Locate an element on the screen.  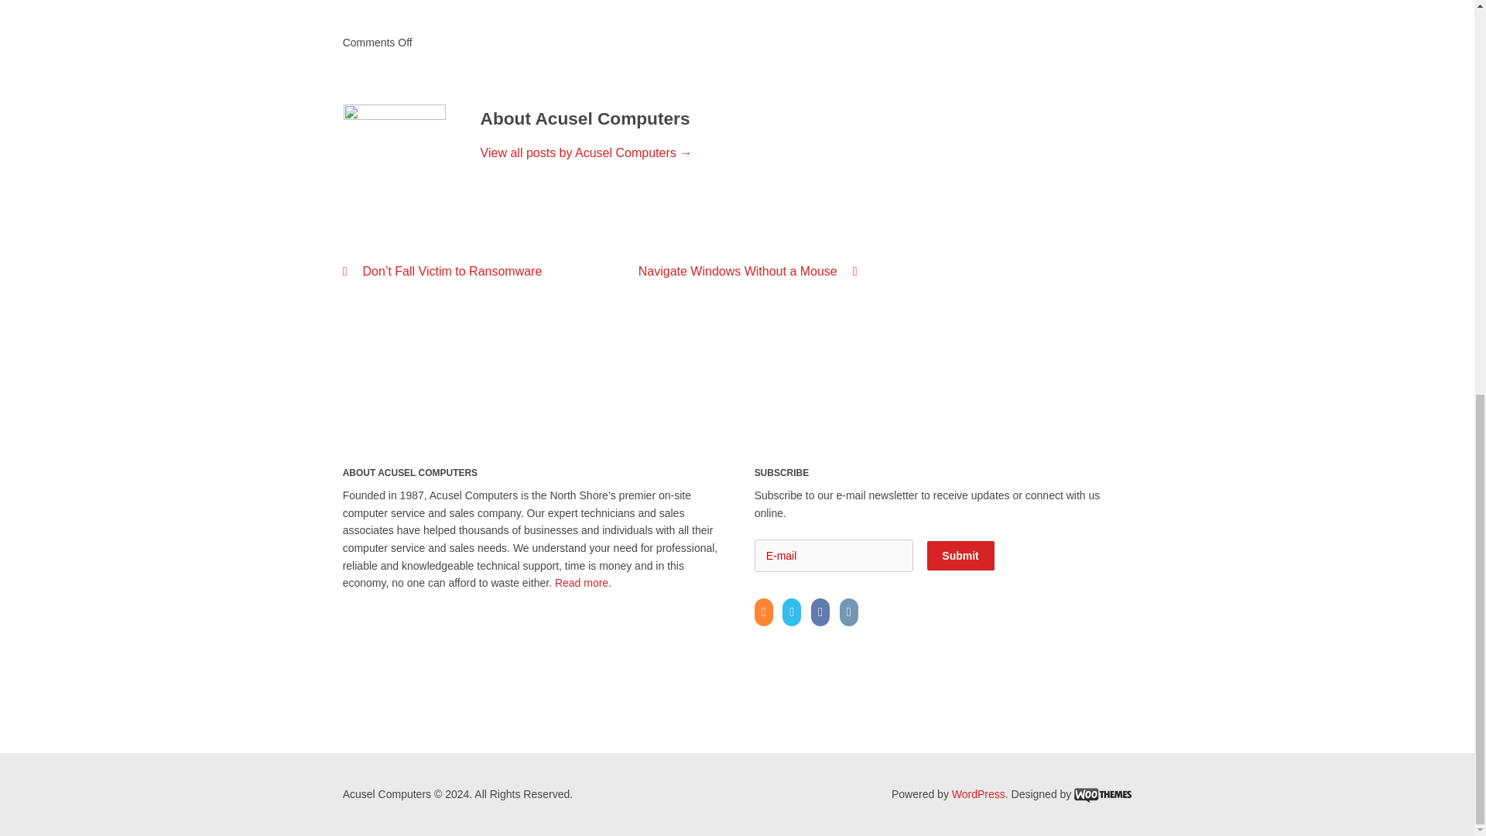
E-mail is located at coordinates (834, 556).